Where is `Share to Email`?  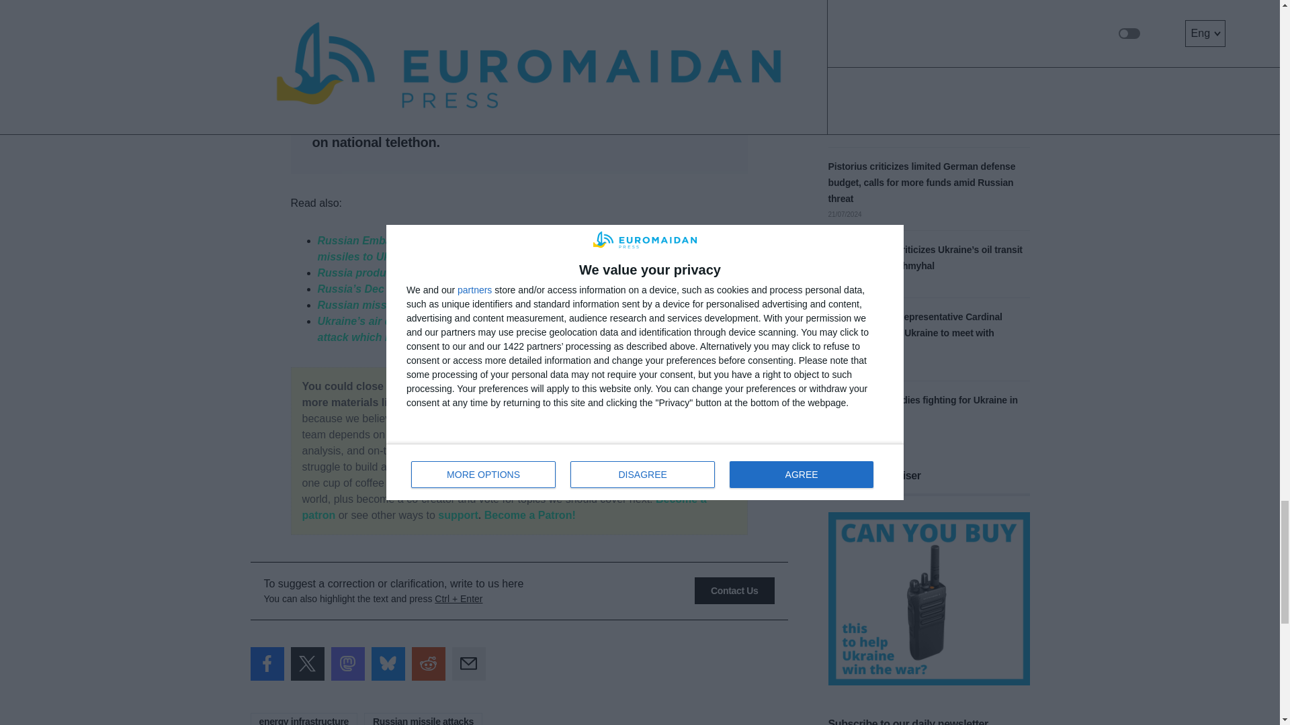
Share to Email is located at coordinates (468, 664).